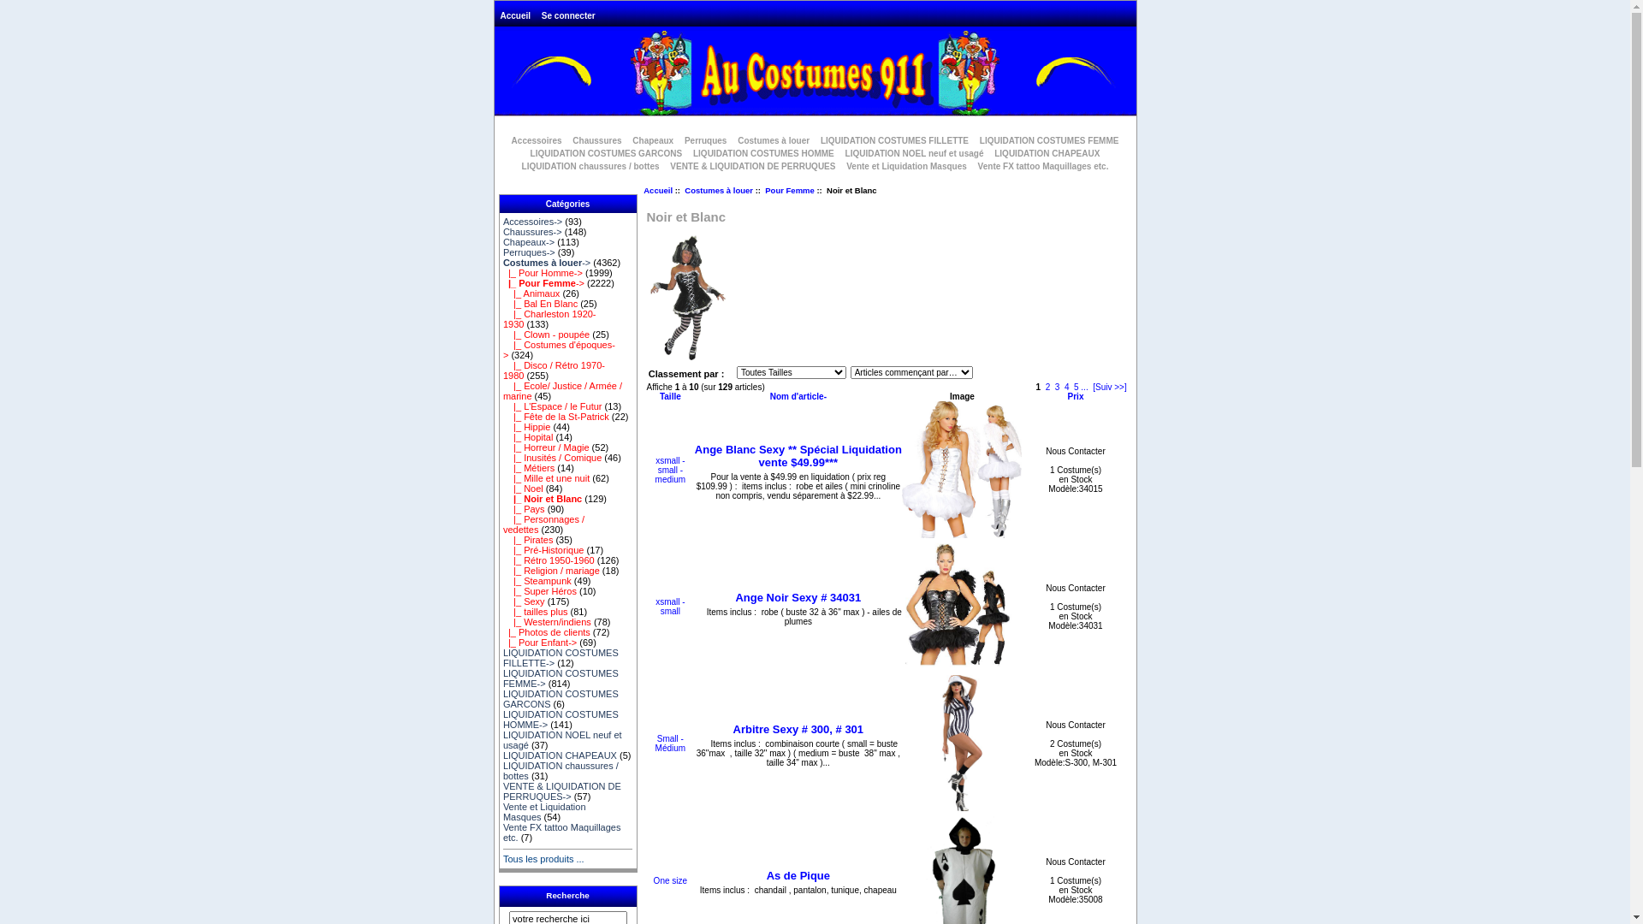 The width and height of the screenshot is (1643, 924). What do you see at coordinates (906, 166) in the screenshot?
I see `Vente et Liquidation Masques` at bounding box center [906, 166].